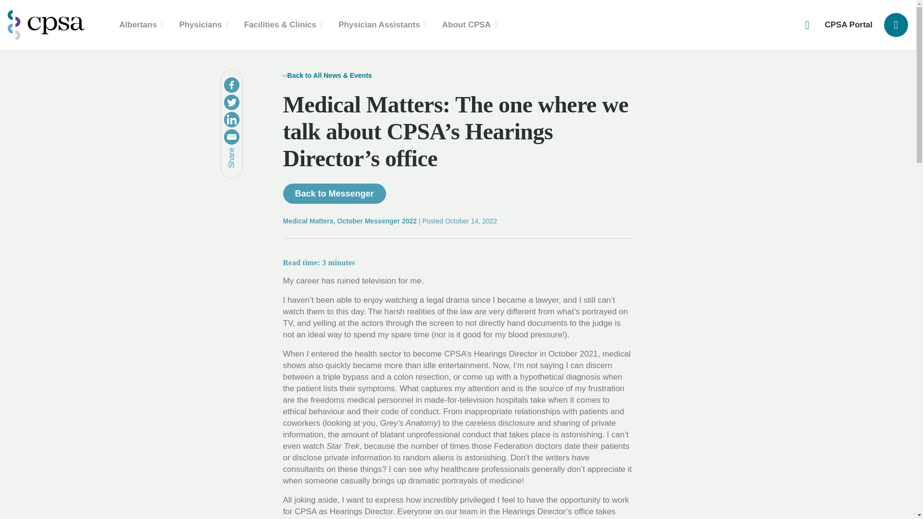  Describe the element at coordinates (848, 25) in the screenshot. I see `CPSA Portal` at that location.